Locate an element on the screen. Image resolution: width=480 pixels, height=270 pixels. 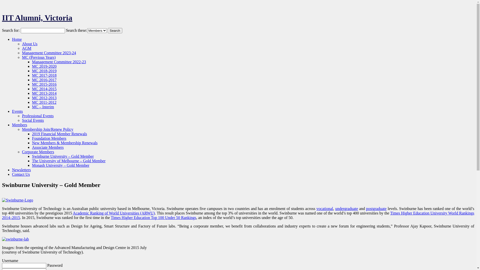
MC 2019-2020 is located at coordinates (44, 66).